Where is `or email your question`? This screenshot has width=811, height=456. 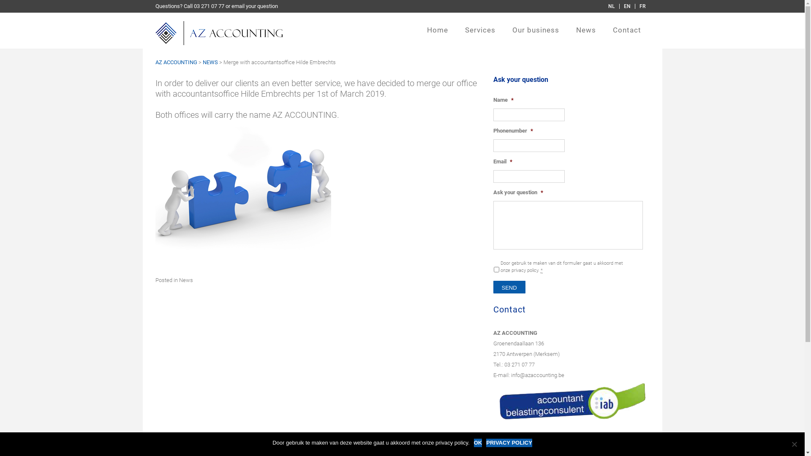
or email your question is located at coordinates (252, 6).